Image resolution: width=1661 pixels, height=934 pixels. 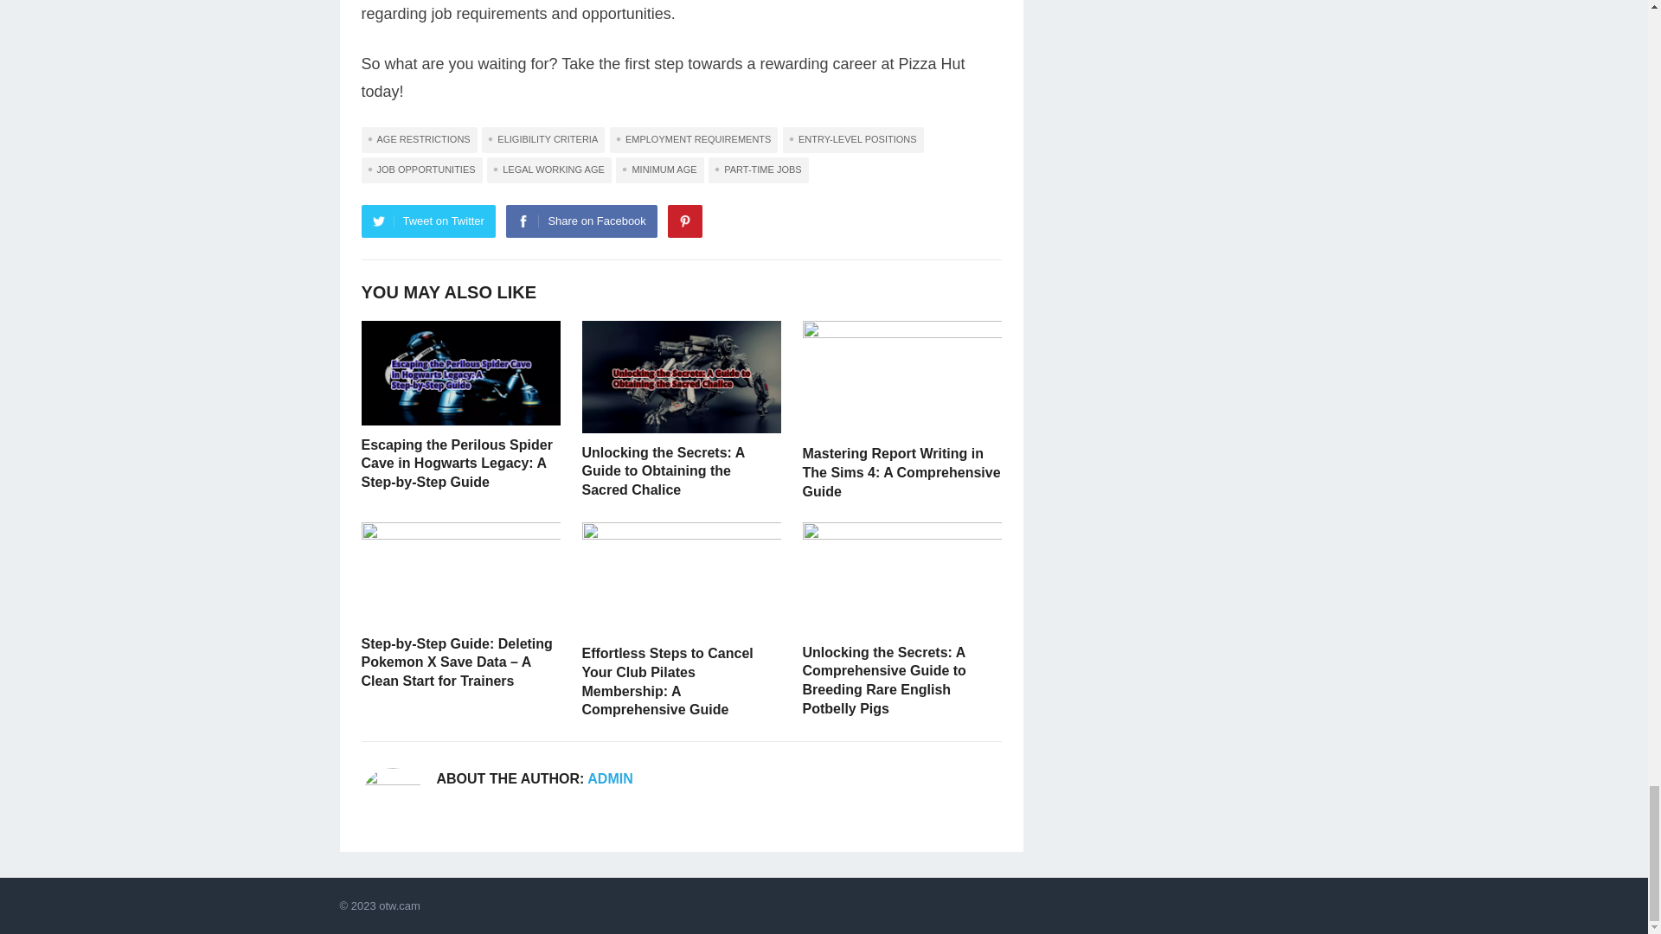 I want to click on LEGAL WORKING AGE, so click(x=548, y=170).